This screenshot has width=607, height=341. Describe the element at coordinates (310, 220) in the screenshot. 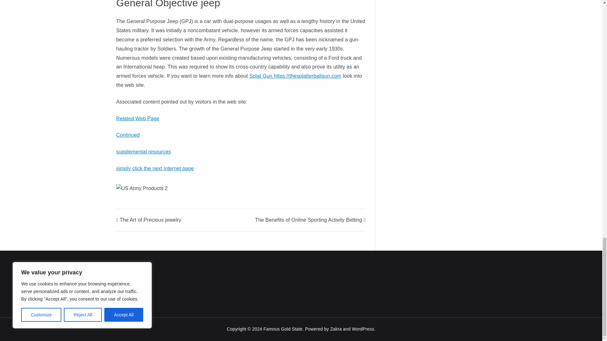

I see `The Benefits of Online Sporting Activity Betting` at that location.